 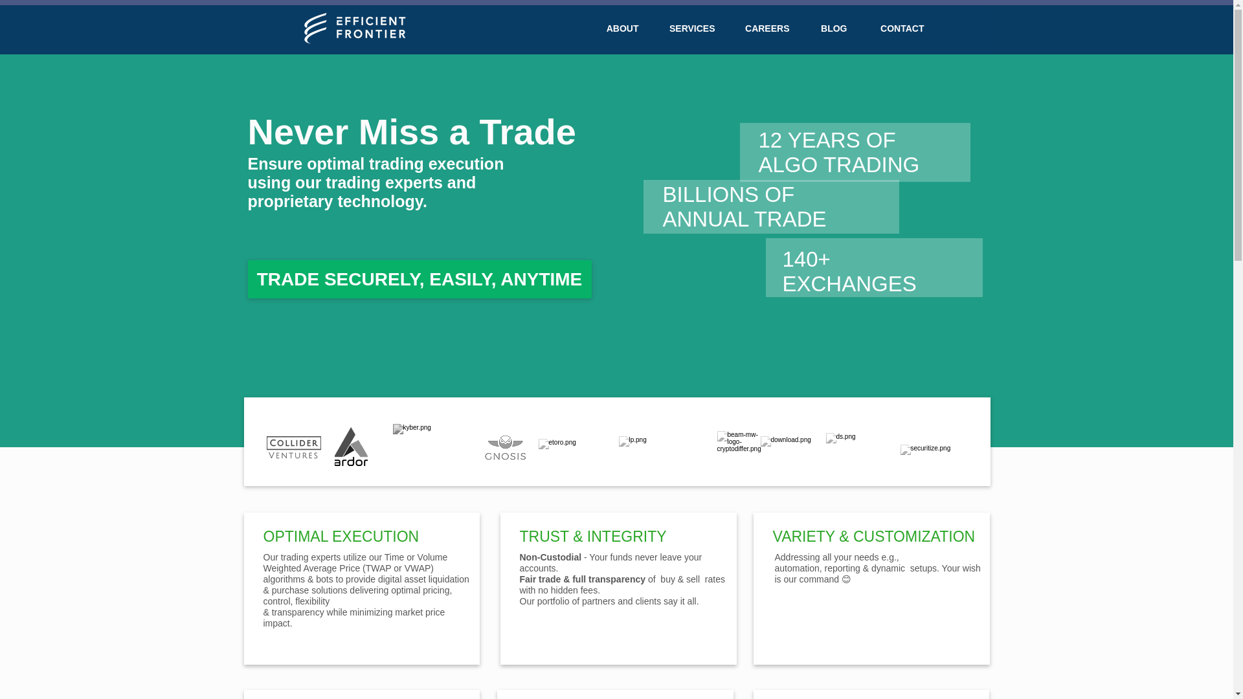 What do you see at coordinates (615, 28) in the screenshot?
I see `ABOUT` at bounding box center [615, 28].